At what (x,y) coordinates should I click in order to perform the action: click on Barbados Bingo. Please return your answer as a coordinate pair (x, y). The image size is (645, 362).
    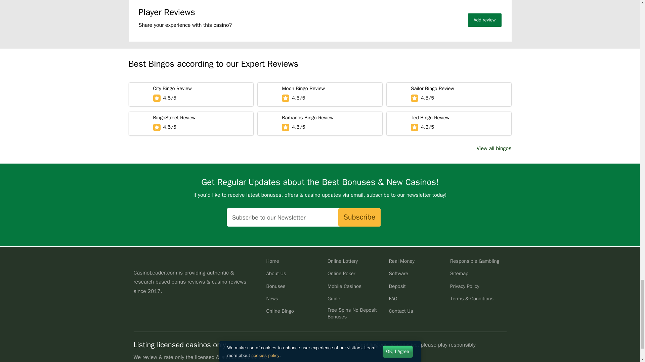
    Looking at the image, I should click on (269, 123).